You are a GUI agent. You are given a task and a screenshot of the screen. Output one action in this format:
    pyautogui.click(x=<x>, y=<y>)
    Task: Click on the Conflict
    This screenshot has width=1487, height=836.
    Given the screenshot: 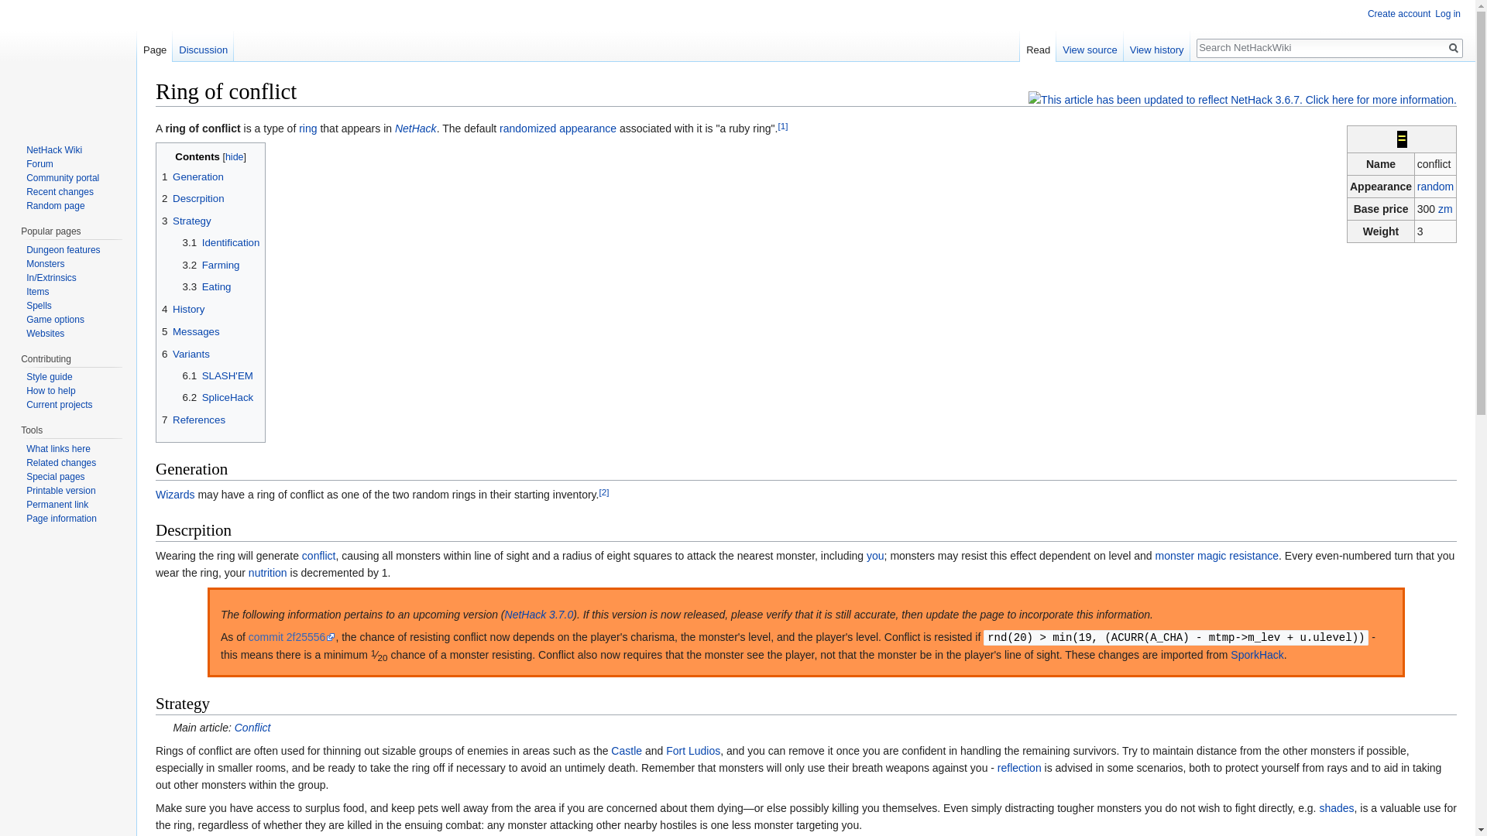 What is the action you would take?
    pyautogui.click(x=252, y=728)
    